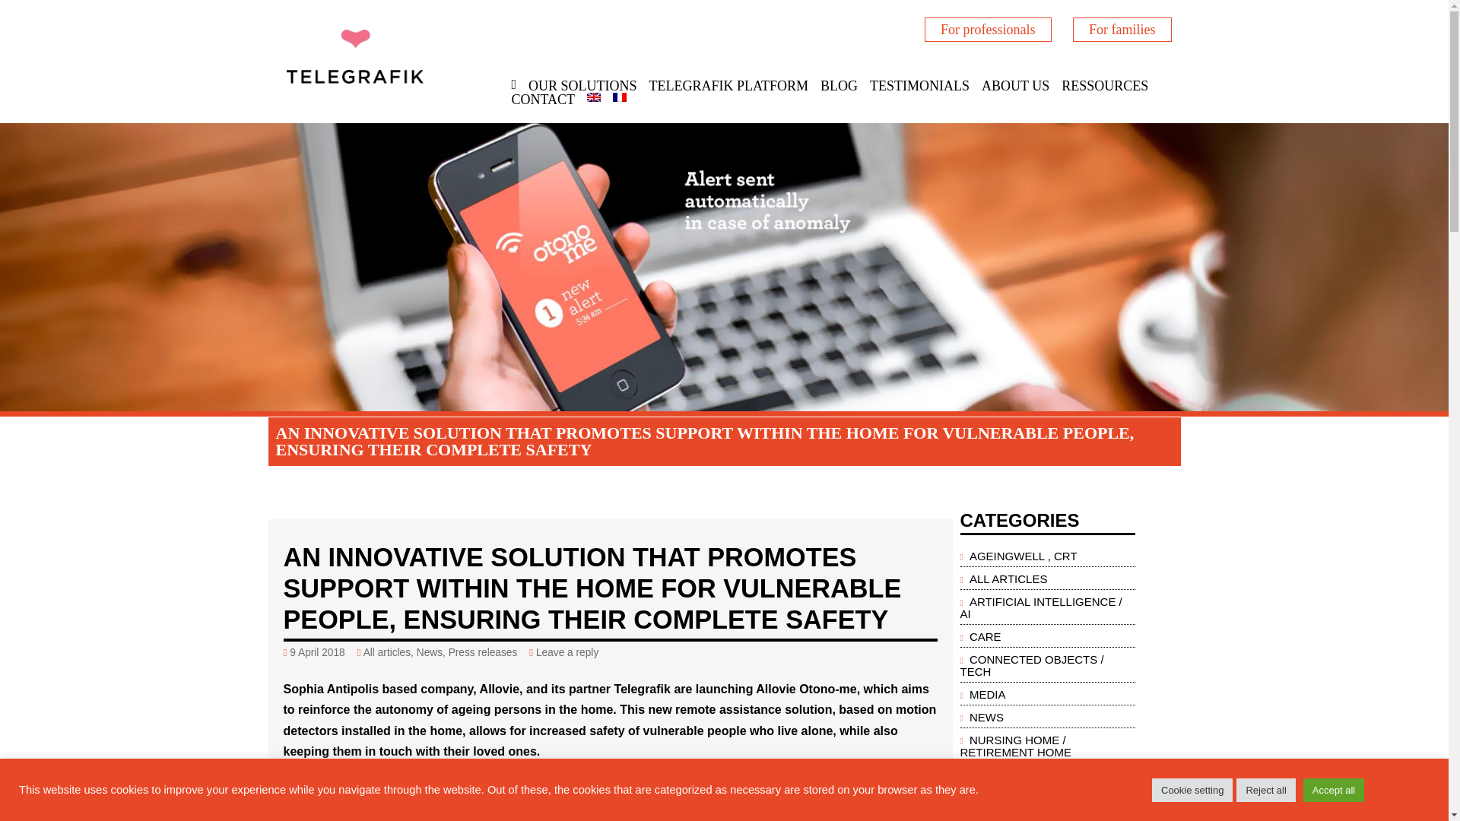 Image resolution: width=1460 pixels, height=821 pixels. What do you see at coordinates (386, 652) in the screenshot?
I see `All articles` at bounding box center [386, 652].